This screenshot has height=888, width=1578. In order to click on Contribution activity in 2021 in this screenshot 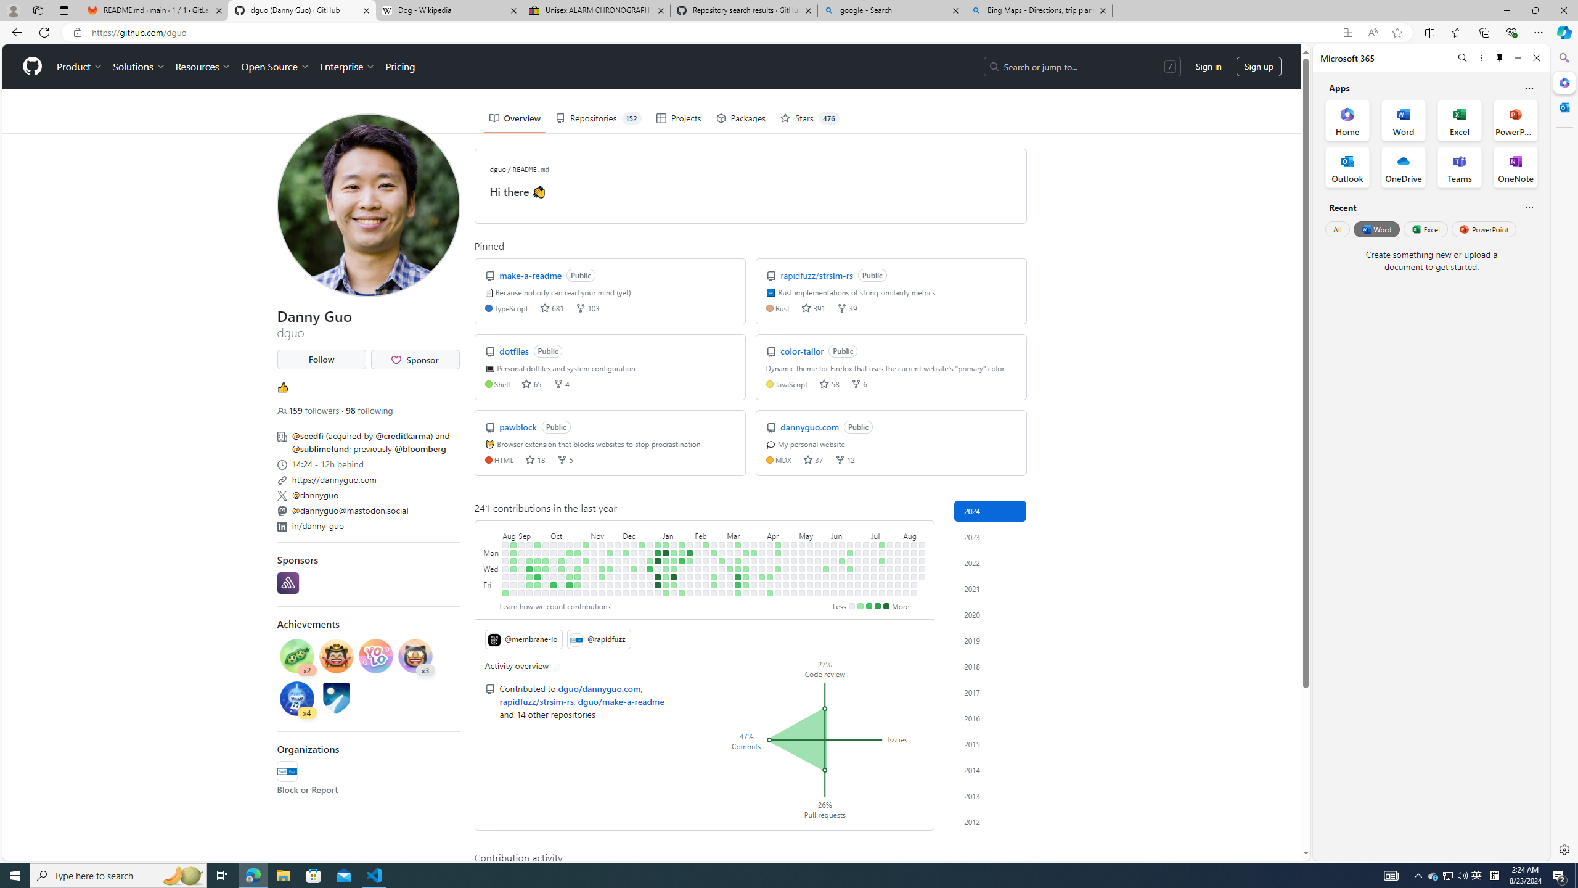, I will do `click(991, 588)`.